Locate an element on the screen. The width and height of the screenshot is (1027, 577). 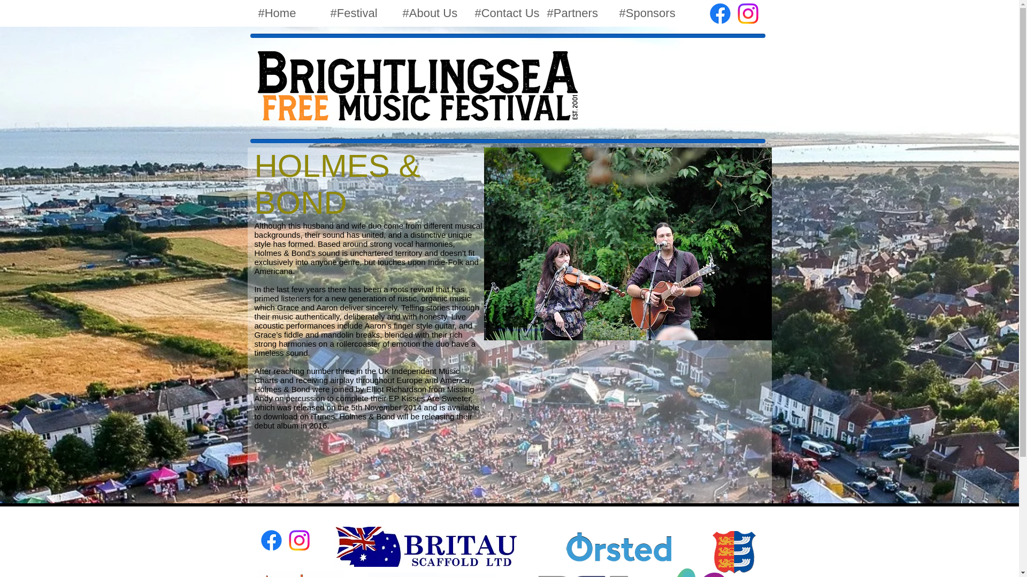
HOLMES.jpg is located at coordinates (627, 244).